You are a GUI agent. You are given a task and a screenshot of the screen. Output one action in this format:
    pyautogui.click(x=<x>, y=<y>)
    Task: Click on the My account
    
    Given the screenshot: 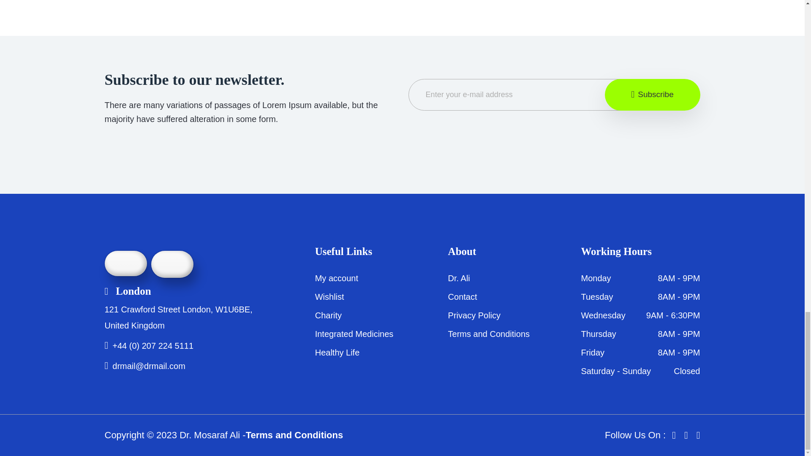 What is the action you would take?
    pyautogui.click(x=337, y=278)
    